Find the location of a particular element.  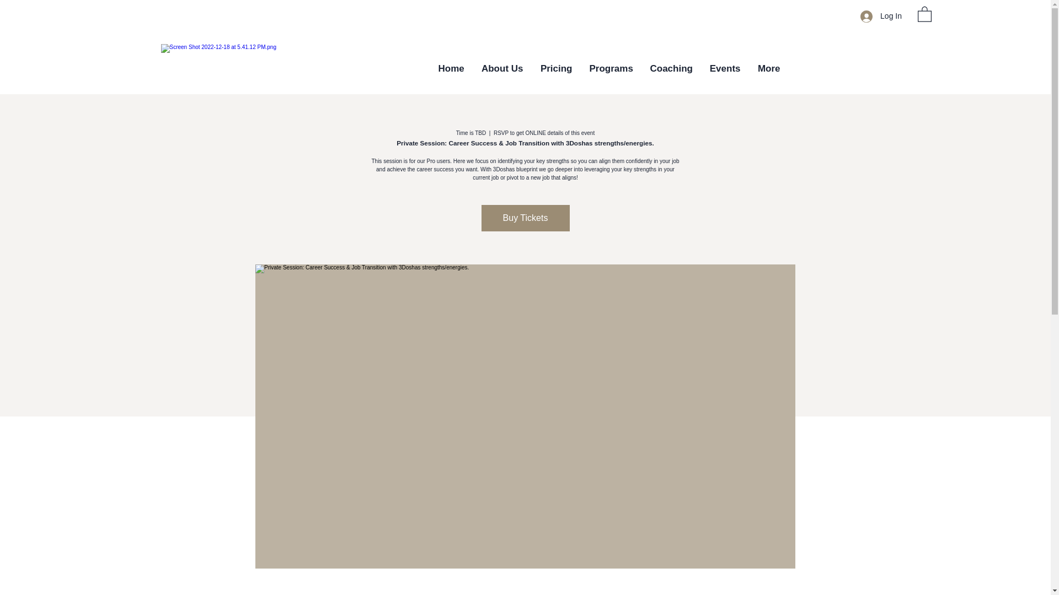

Home is located at coordinates (450, 68).